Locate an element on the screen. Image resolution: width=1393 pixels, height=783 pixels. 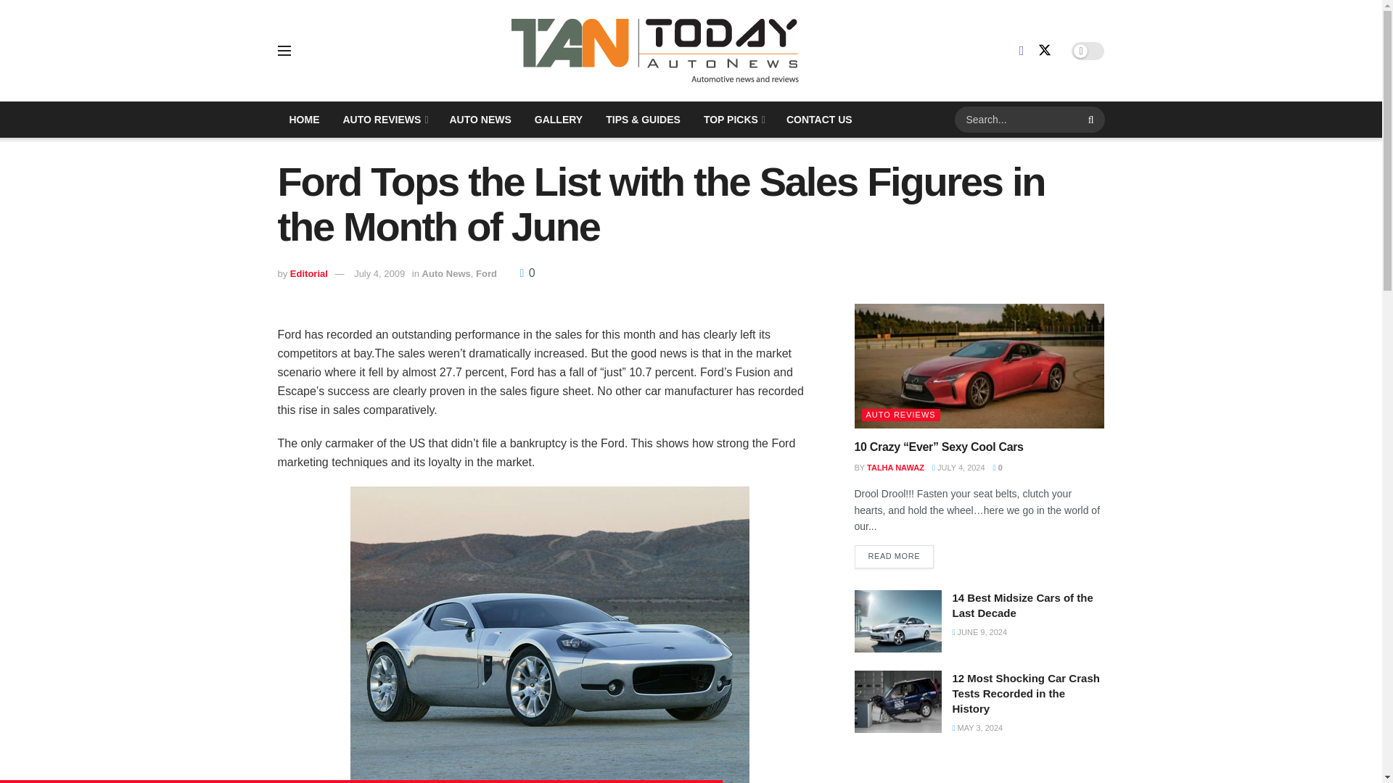
AUTO REVIEWS is located at coordinates (384, 120).